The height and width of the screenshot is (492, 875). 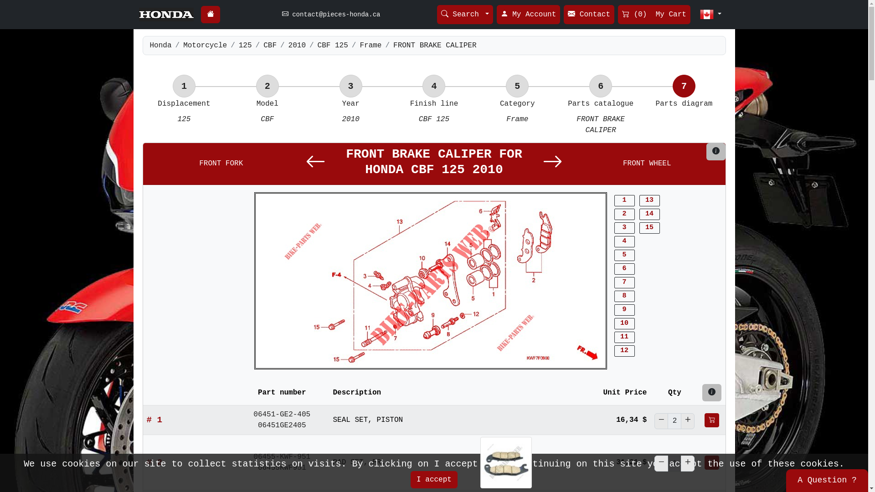 I want to click on Contact, so click(x=589, y=15).